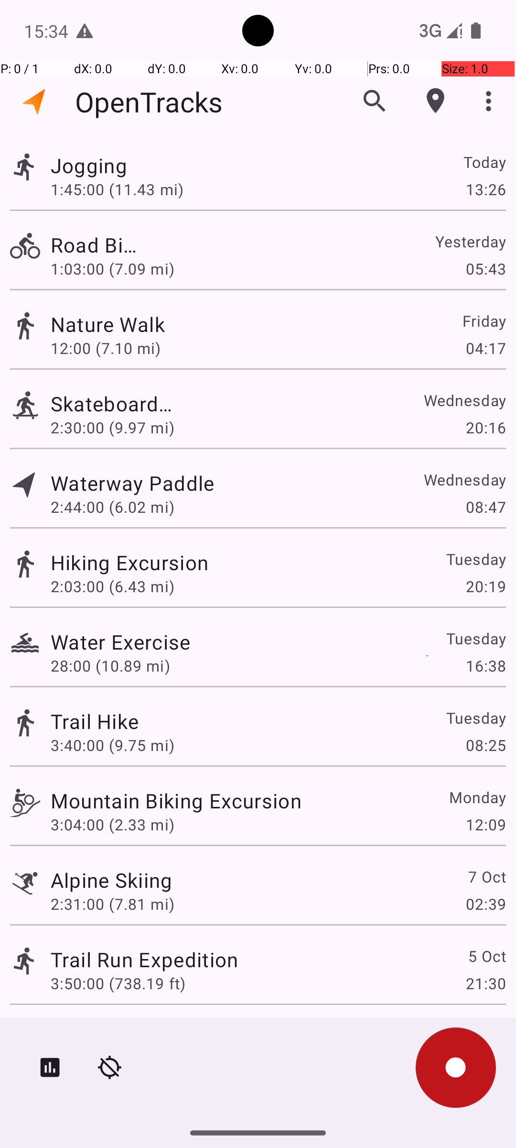 Image resolution: width=516 pixels, height=1148 pixels. Describe the element at coordinates (485, 586) in the screenshot. I see `20:19` at that location.